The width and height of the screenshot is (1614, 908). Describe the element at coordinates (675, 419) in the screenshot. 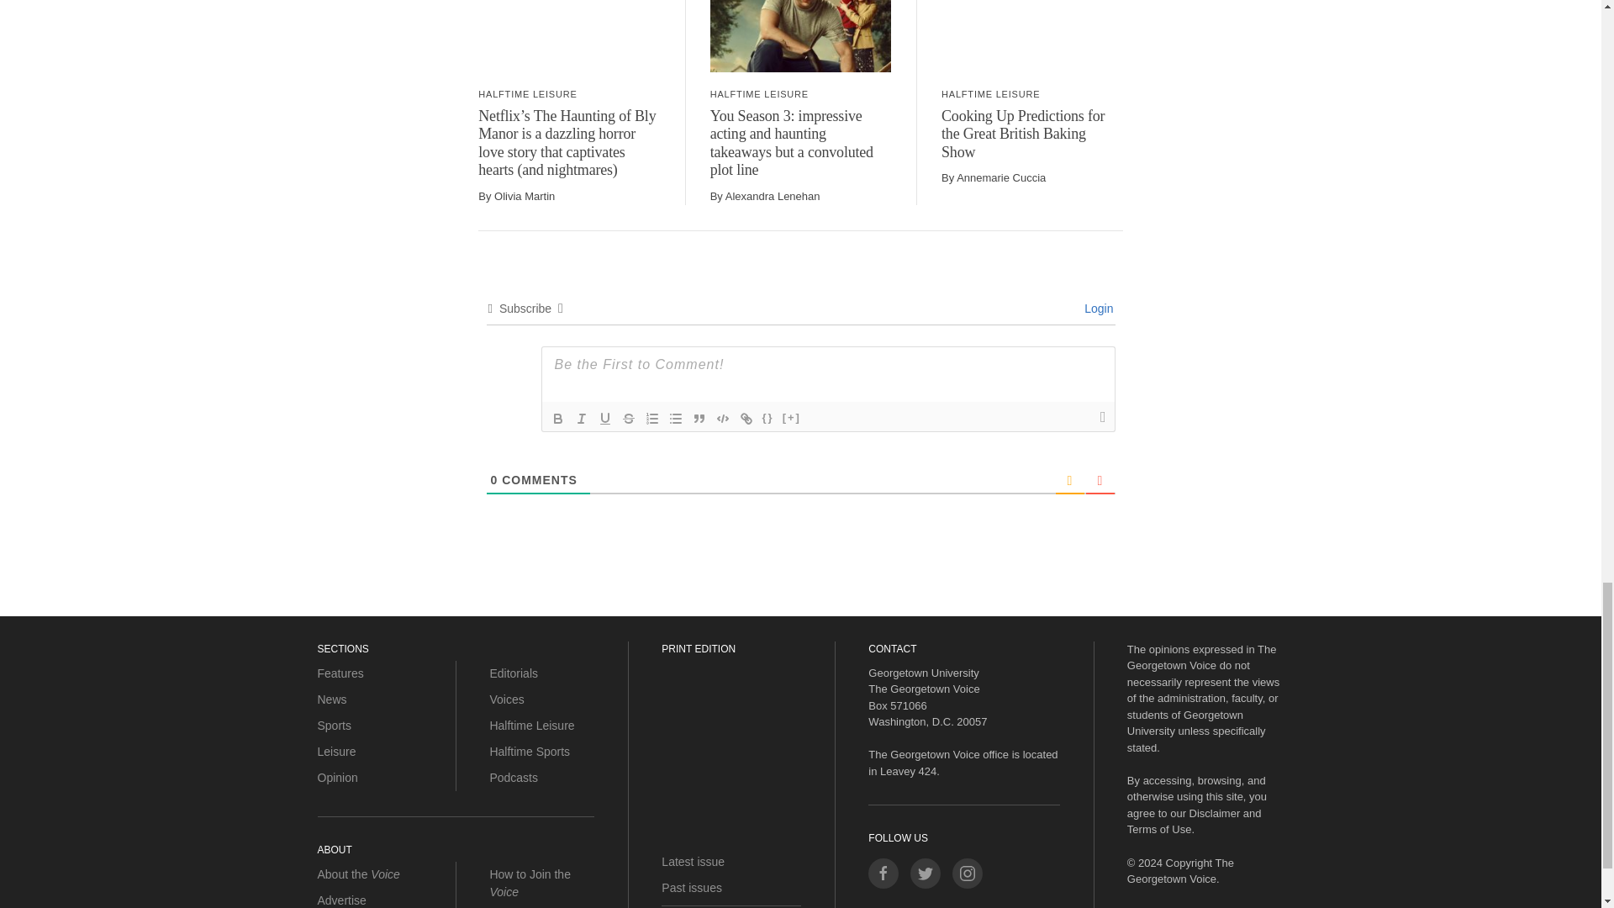

I see `Unordered List` at that location.